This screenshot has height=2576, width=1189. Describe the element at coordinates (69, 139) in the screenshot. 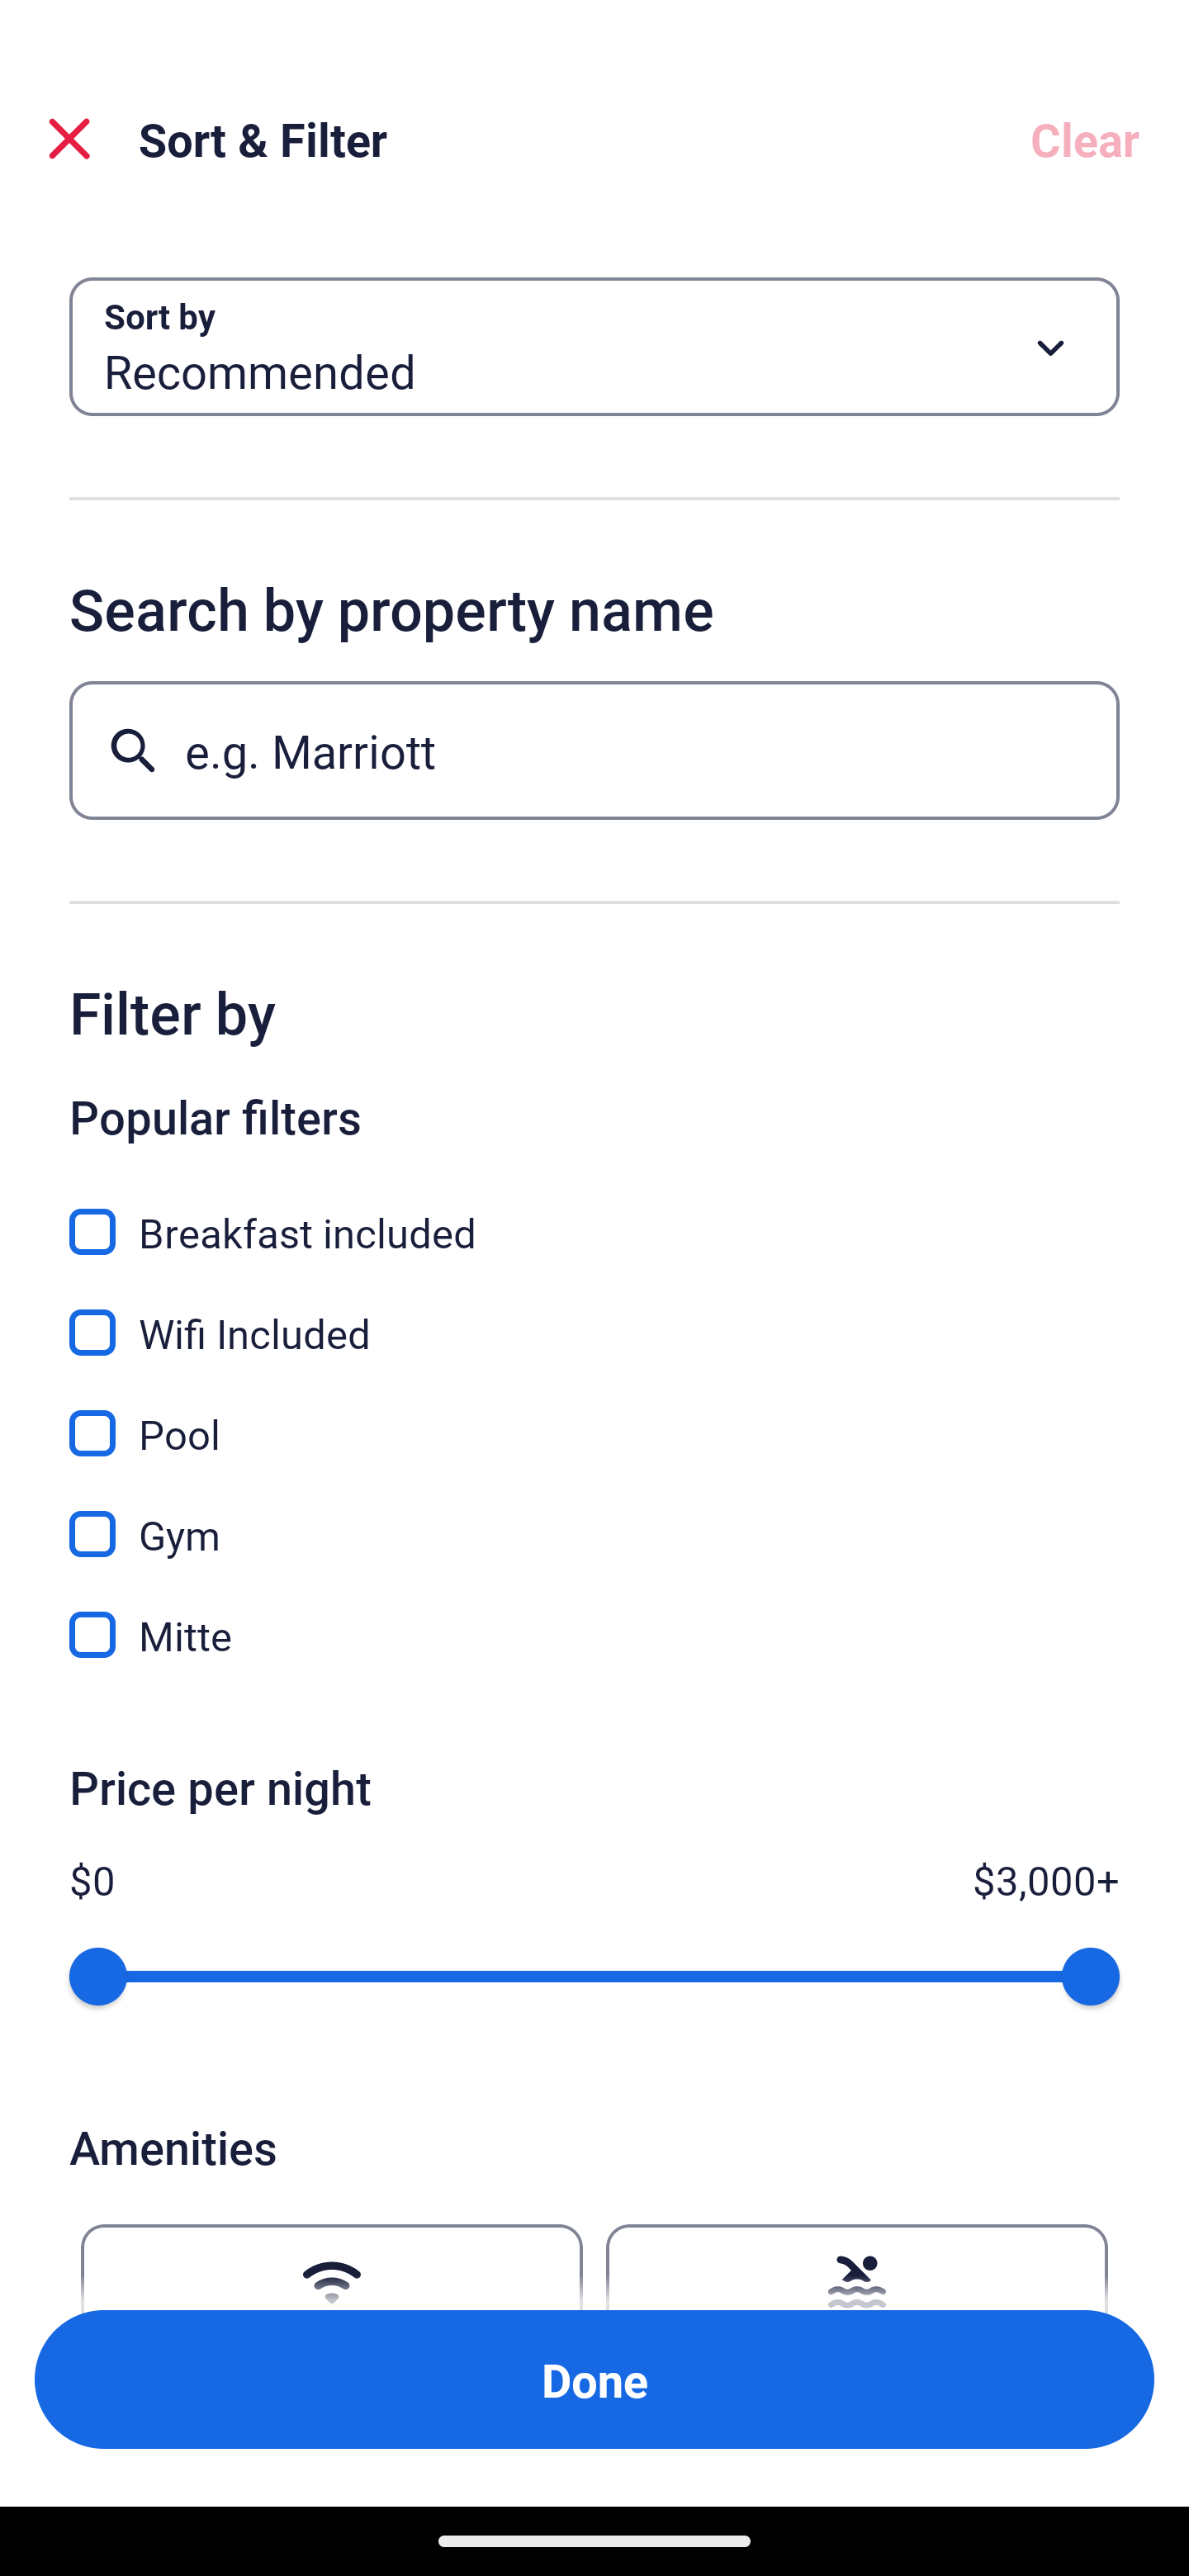

I see `Close Sort and Filter` at that location.